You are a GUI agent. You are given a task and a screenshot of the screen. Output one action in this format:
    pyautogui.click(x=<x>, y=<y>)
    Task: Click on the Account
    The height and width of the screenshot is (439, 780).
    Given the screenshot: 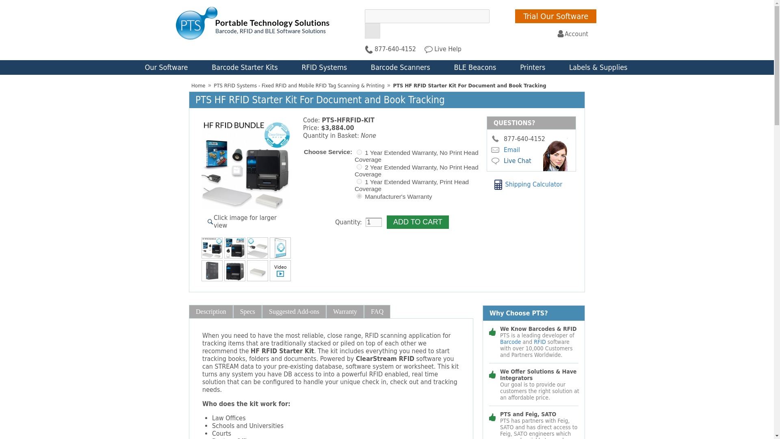 What is the action you would take?
    pyautogui.click(x=572, y=34)
    